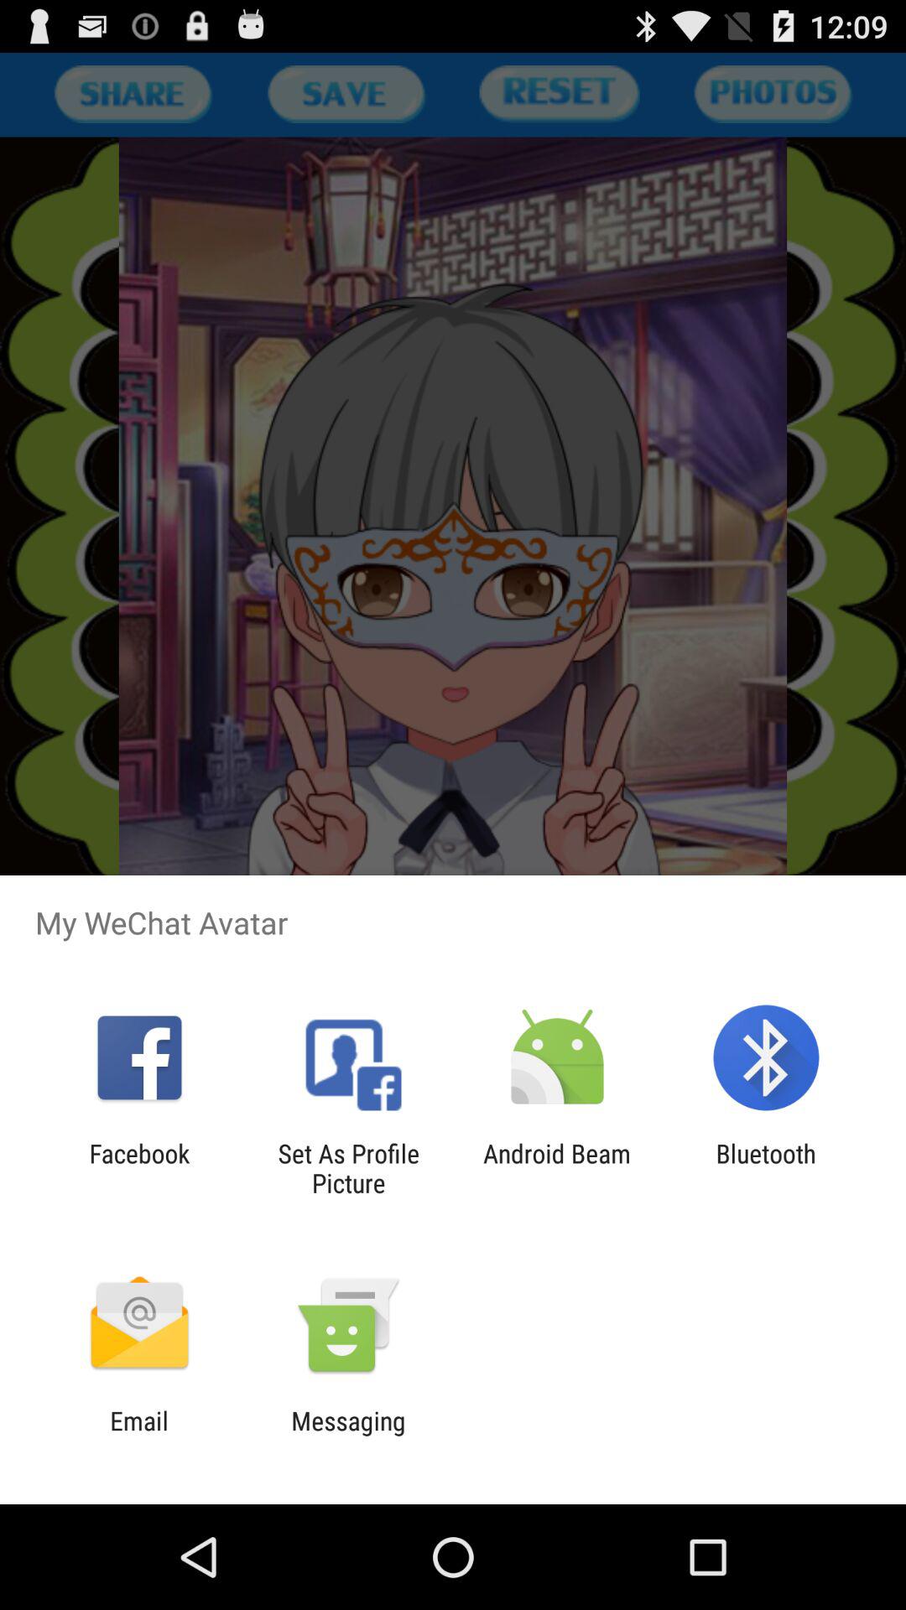 The width and height of the screenshot is (906, 1610). What do you see at coordinates (139, 1168) in the screenshot?
I see `press item to the left of set as profile` at bounding box center [139, 1168].